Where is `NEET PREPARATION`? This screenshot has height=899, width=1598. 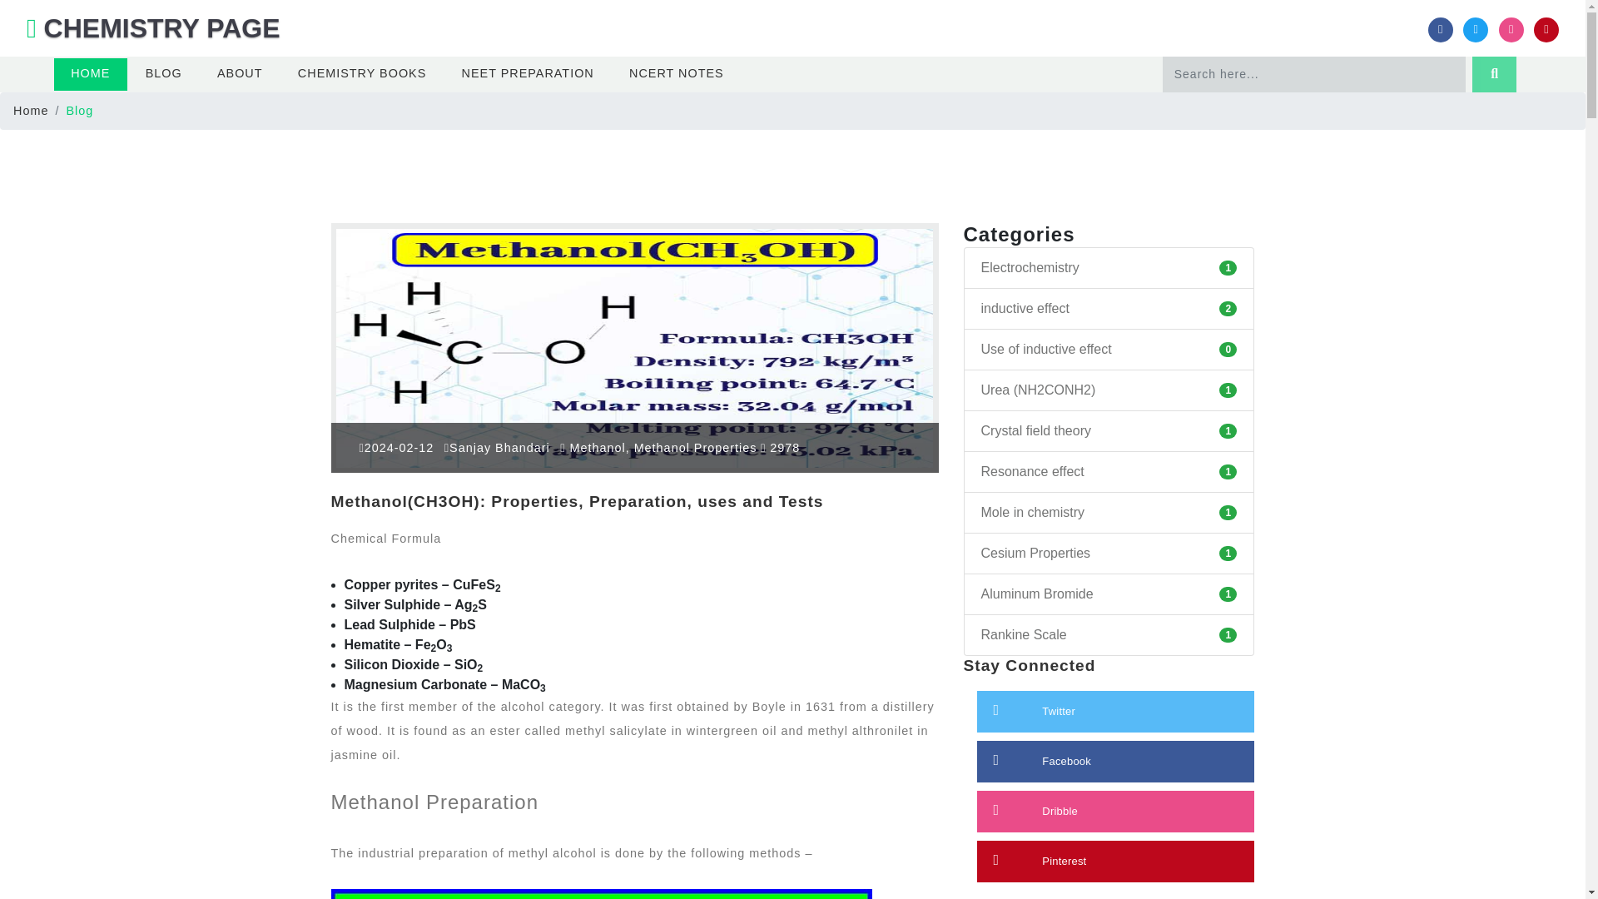 NEET PREPARATION is located at coordinates (527, 75).